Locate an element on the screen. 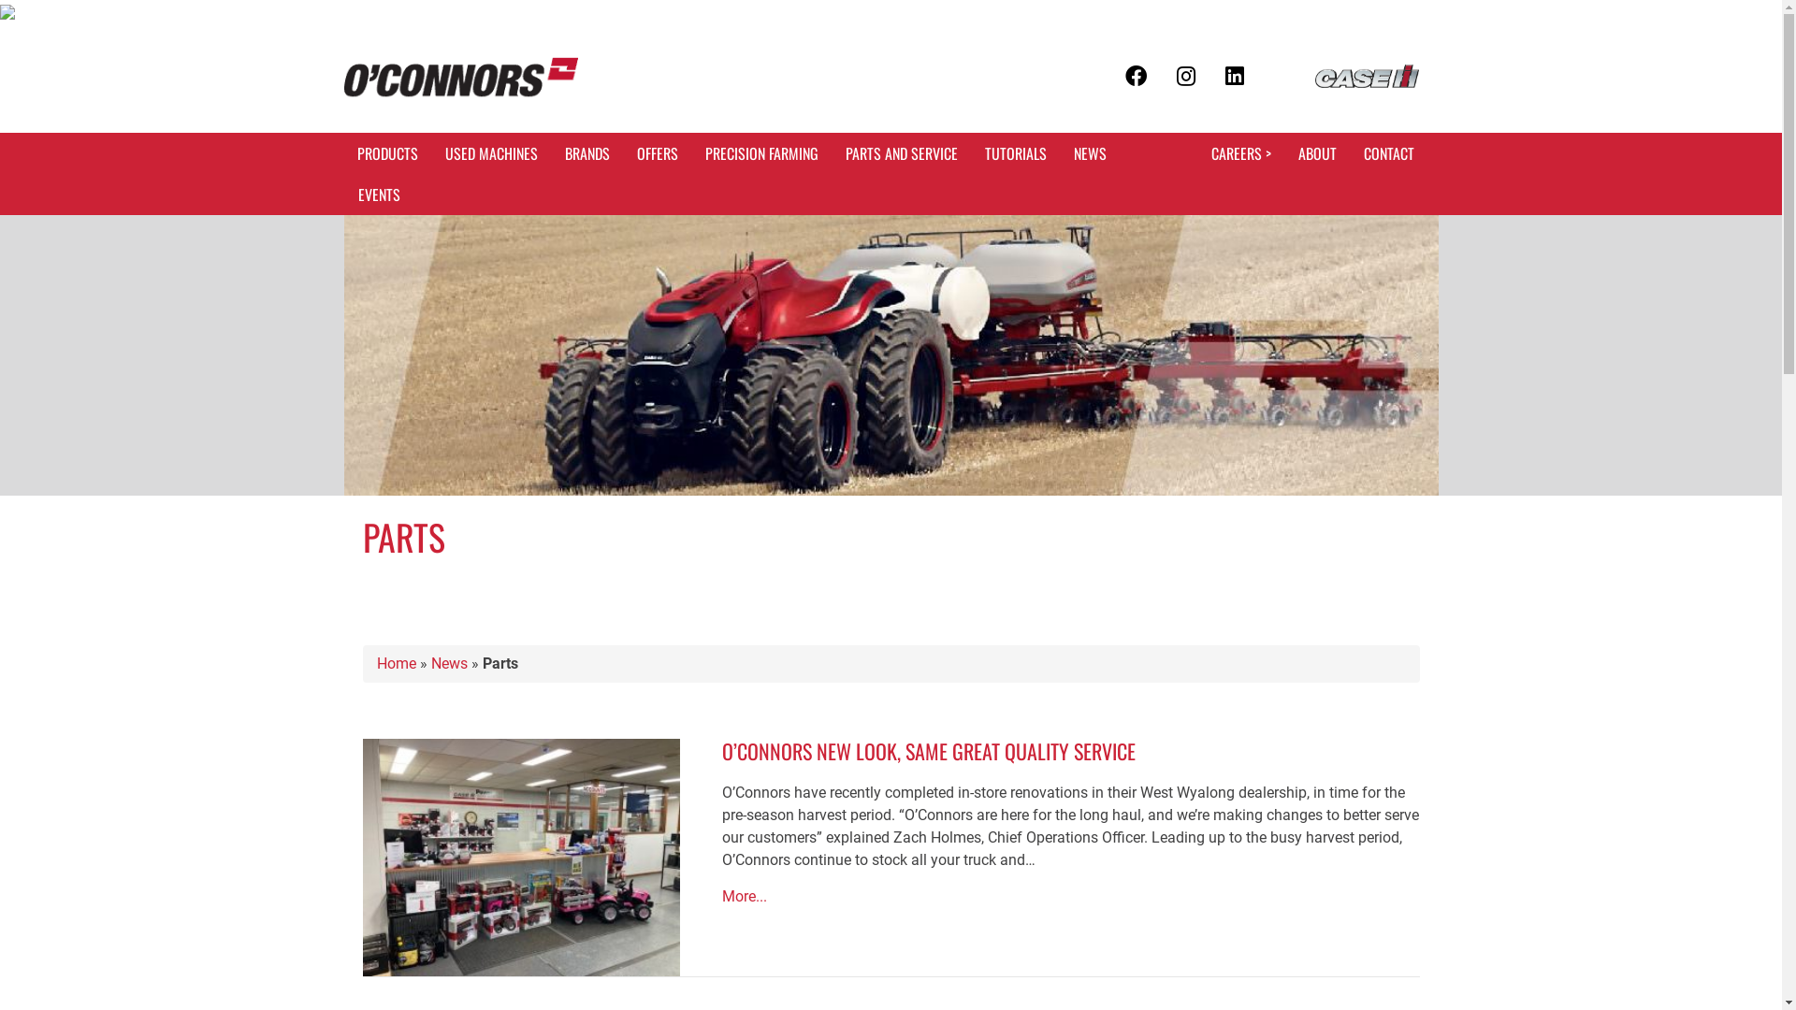 This screenshot has width=1796, height=1010. More... is located at coordinates (745, 897).